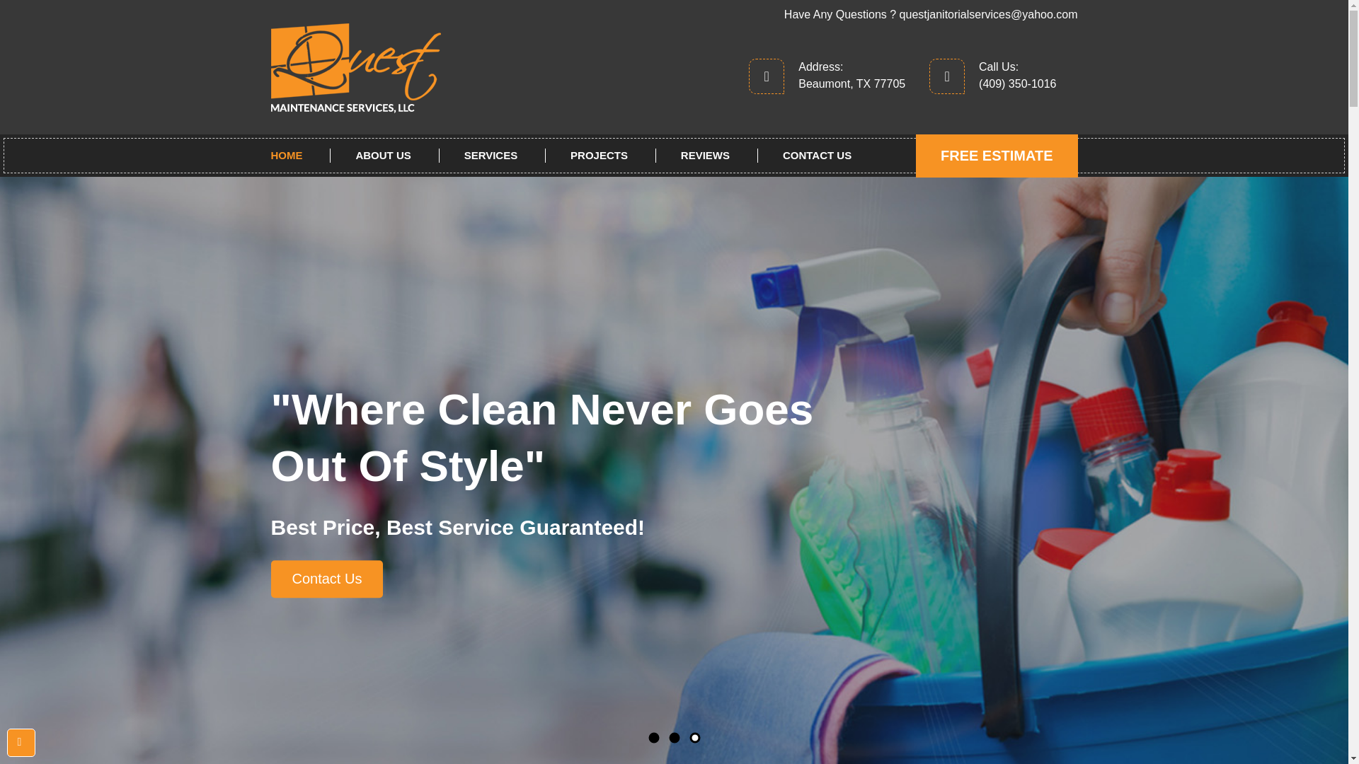  I want to click on Home, so click(299, 156).